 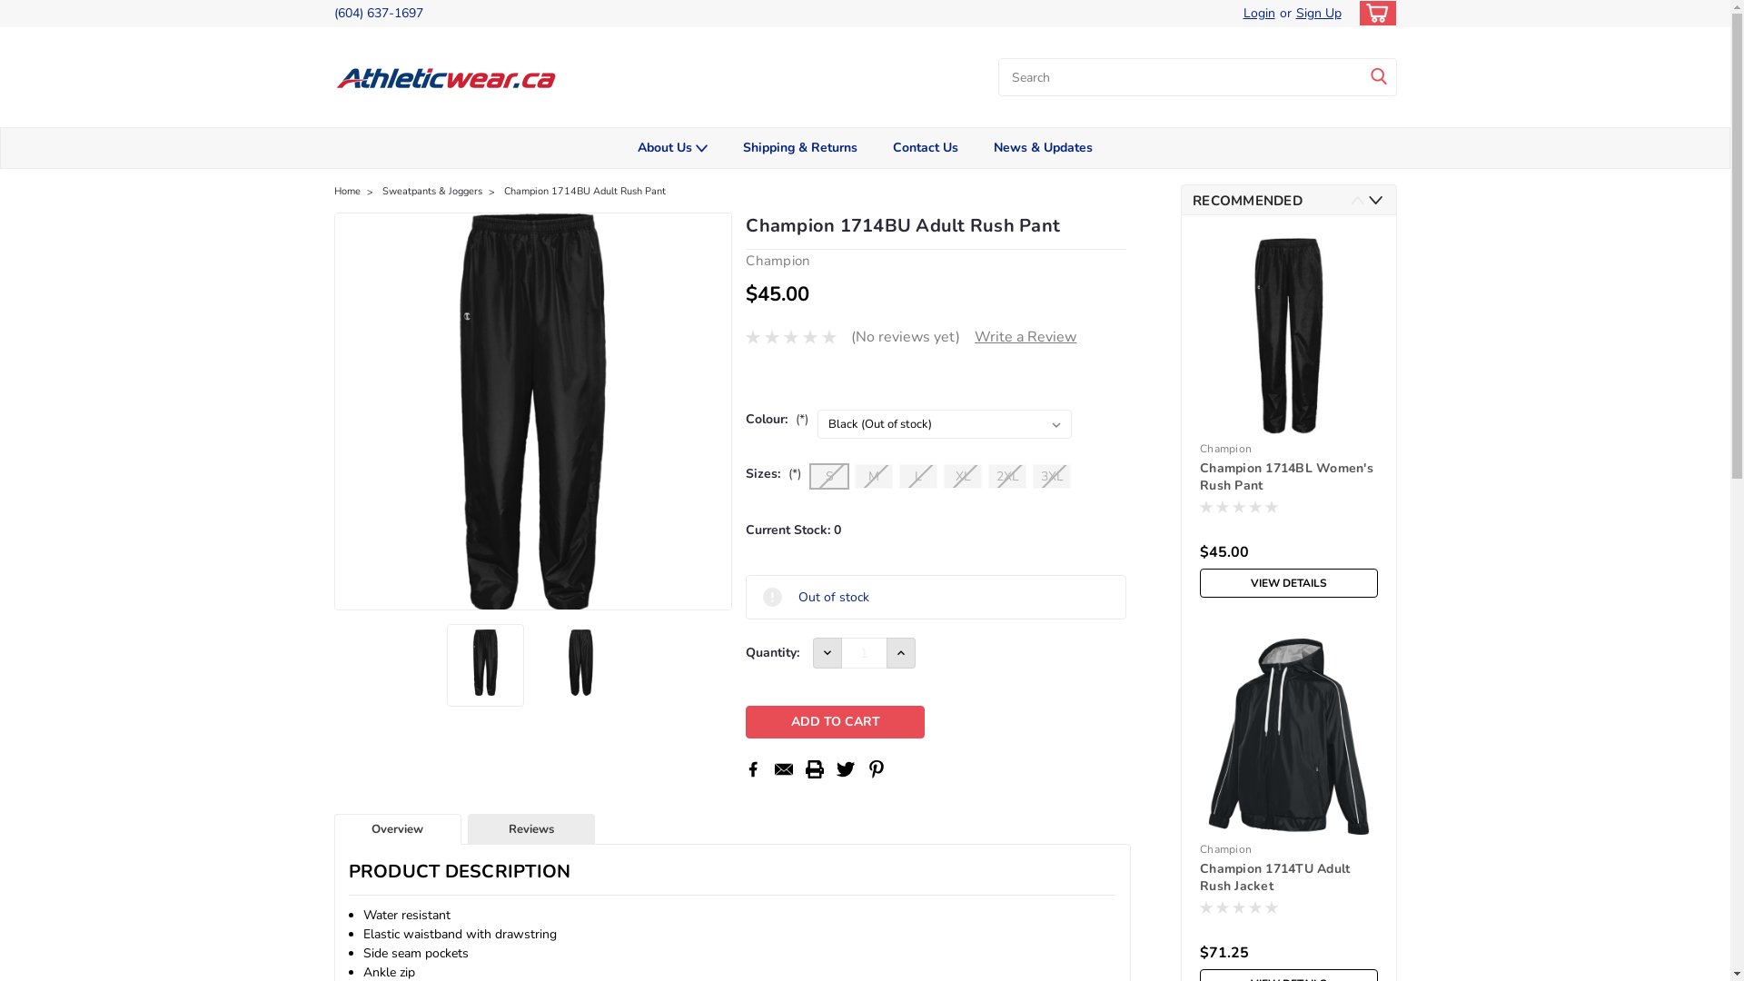 I want to click on submit, so click(x=1379, y=76).